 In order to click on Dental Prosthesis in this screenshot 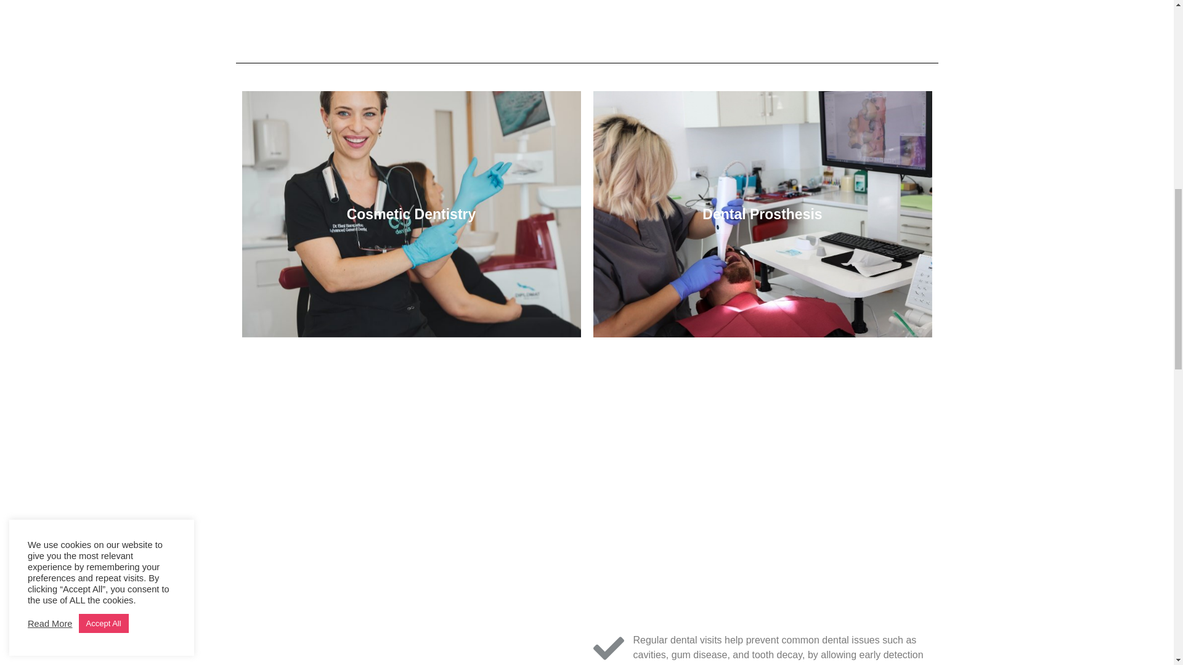, I will do `click(762, 214)`.